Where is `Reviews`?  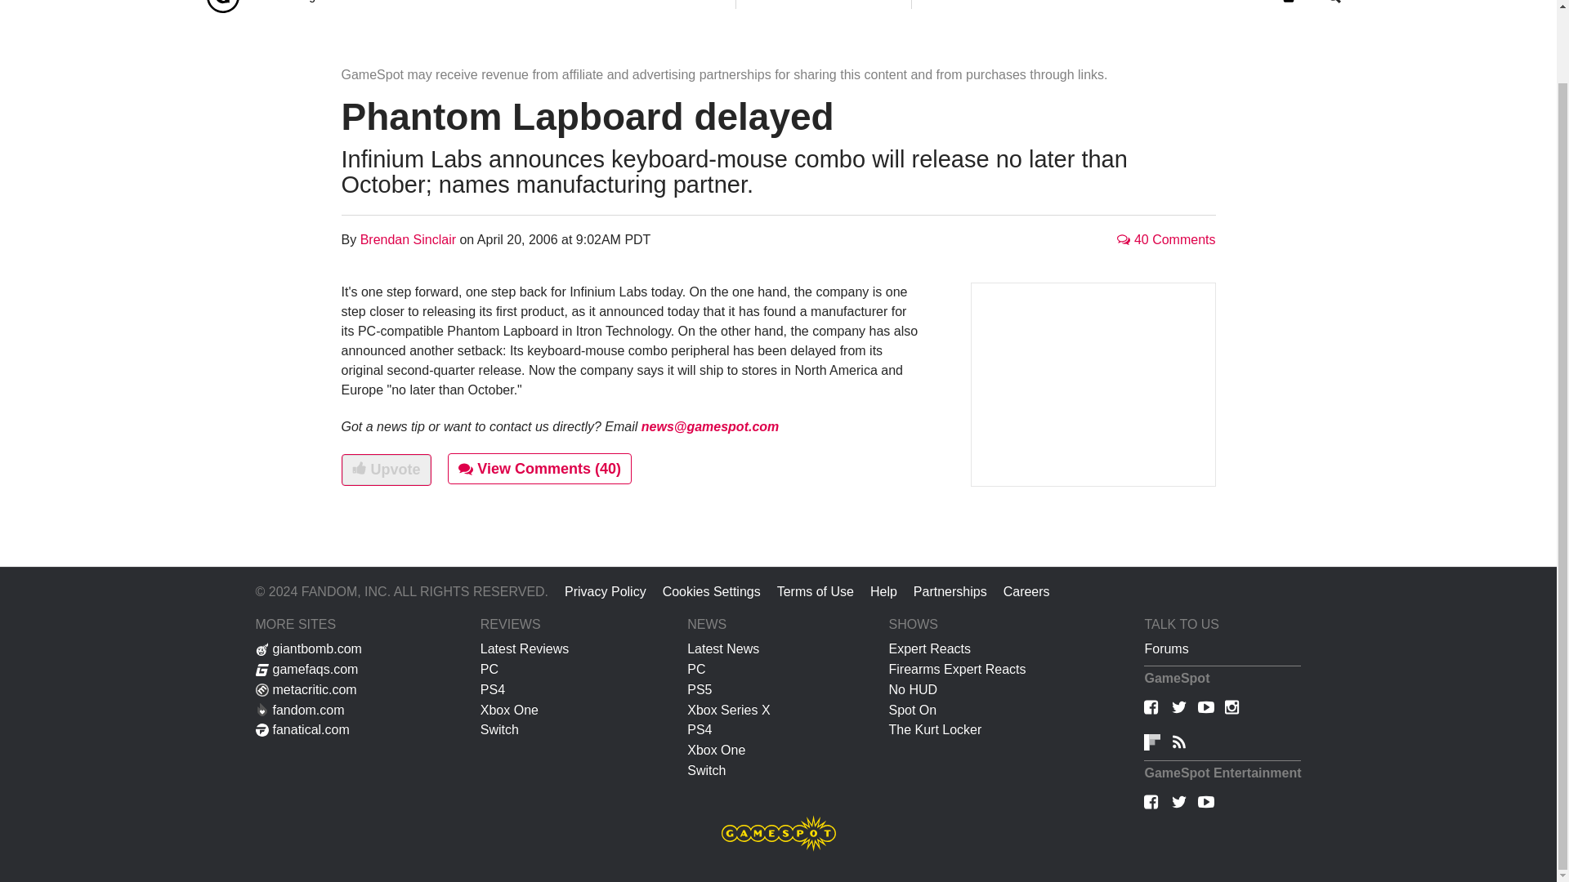 Reviews is located at coordinates (557, 8).